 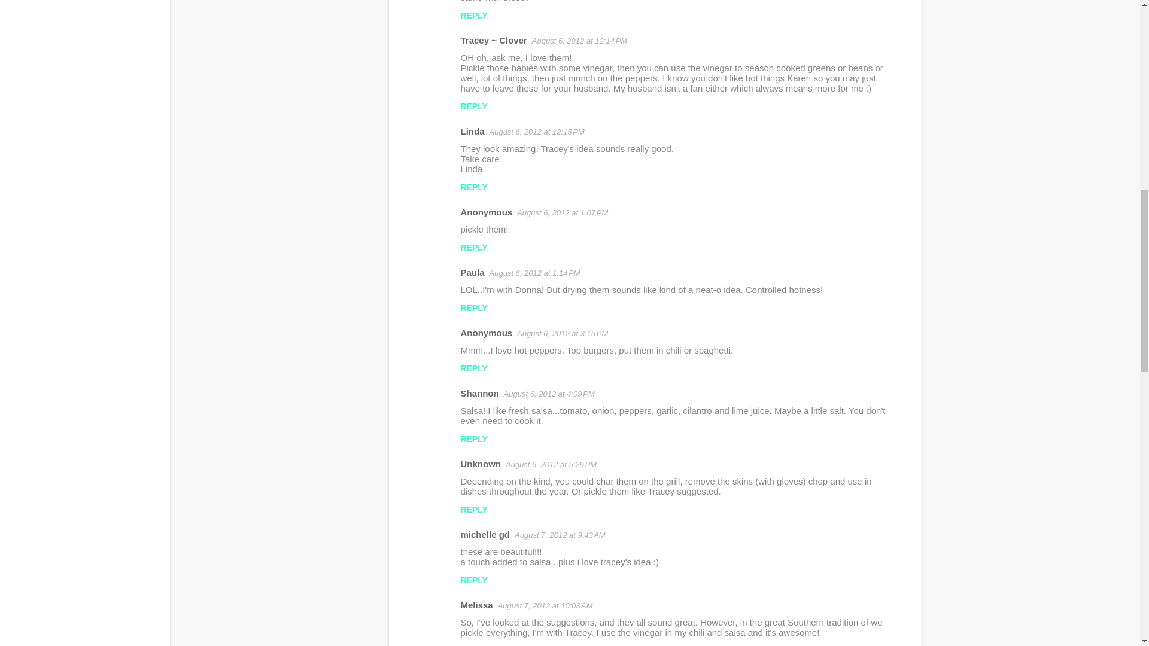 I want to click on REPLY, so click(x=474, y=248).